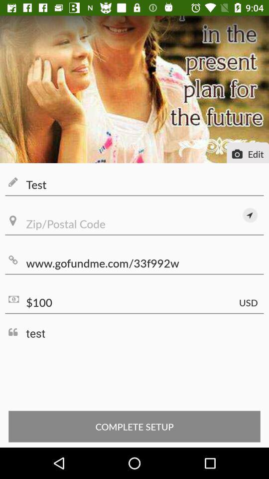 Image resolution: width=269 pixels, height=479 pixels. I want to click on open $100 item, so click(134, 302).